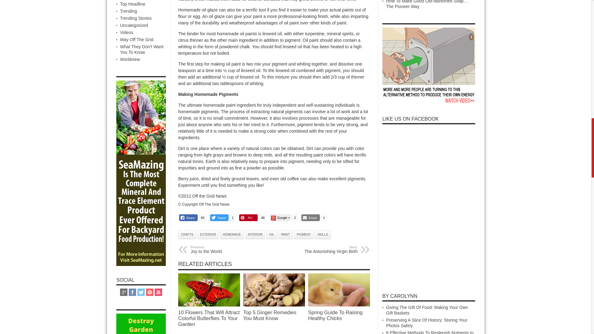 The height and width of the screenshot is (334, 594). Describe the element at coordinates (339, 305) in the screenshot. I see `Permalink to Spring Guide To Raising Healthy Chicks` at that location.